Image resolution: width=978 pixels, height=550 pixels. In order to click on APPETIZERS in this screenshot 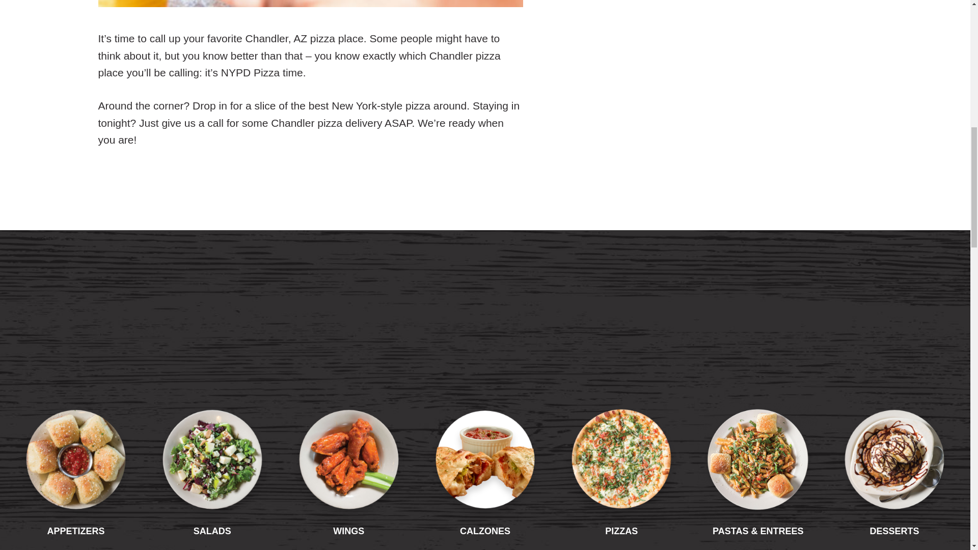, I will do `click(76, 498)`.